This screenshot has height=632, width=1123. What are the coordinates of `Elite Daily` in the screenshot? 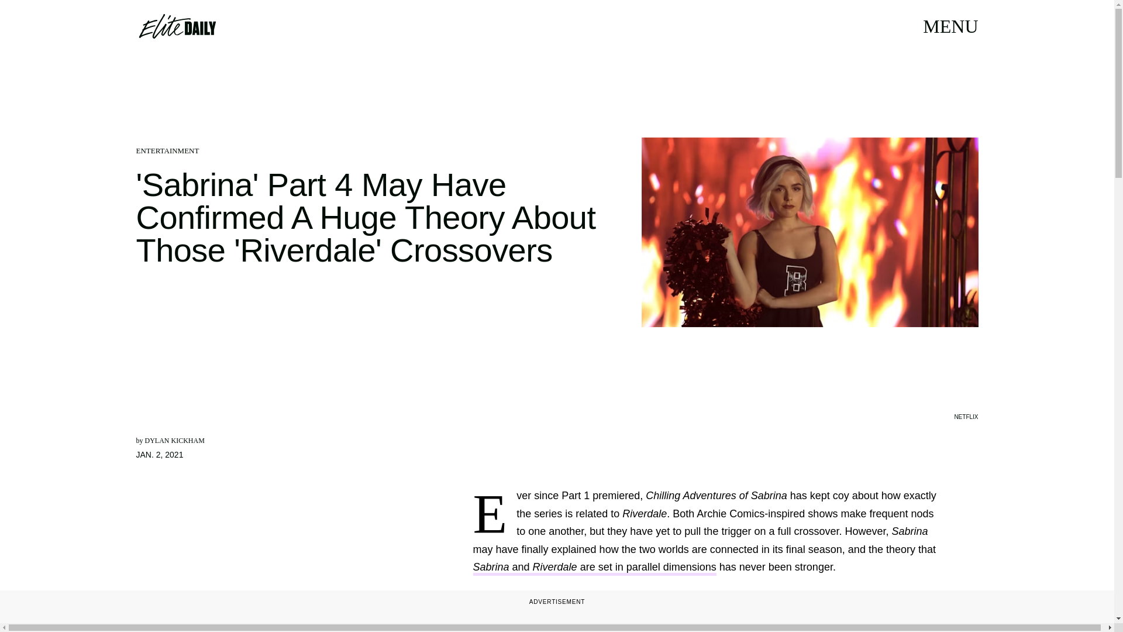 It's located at (177, 26).